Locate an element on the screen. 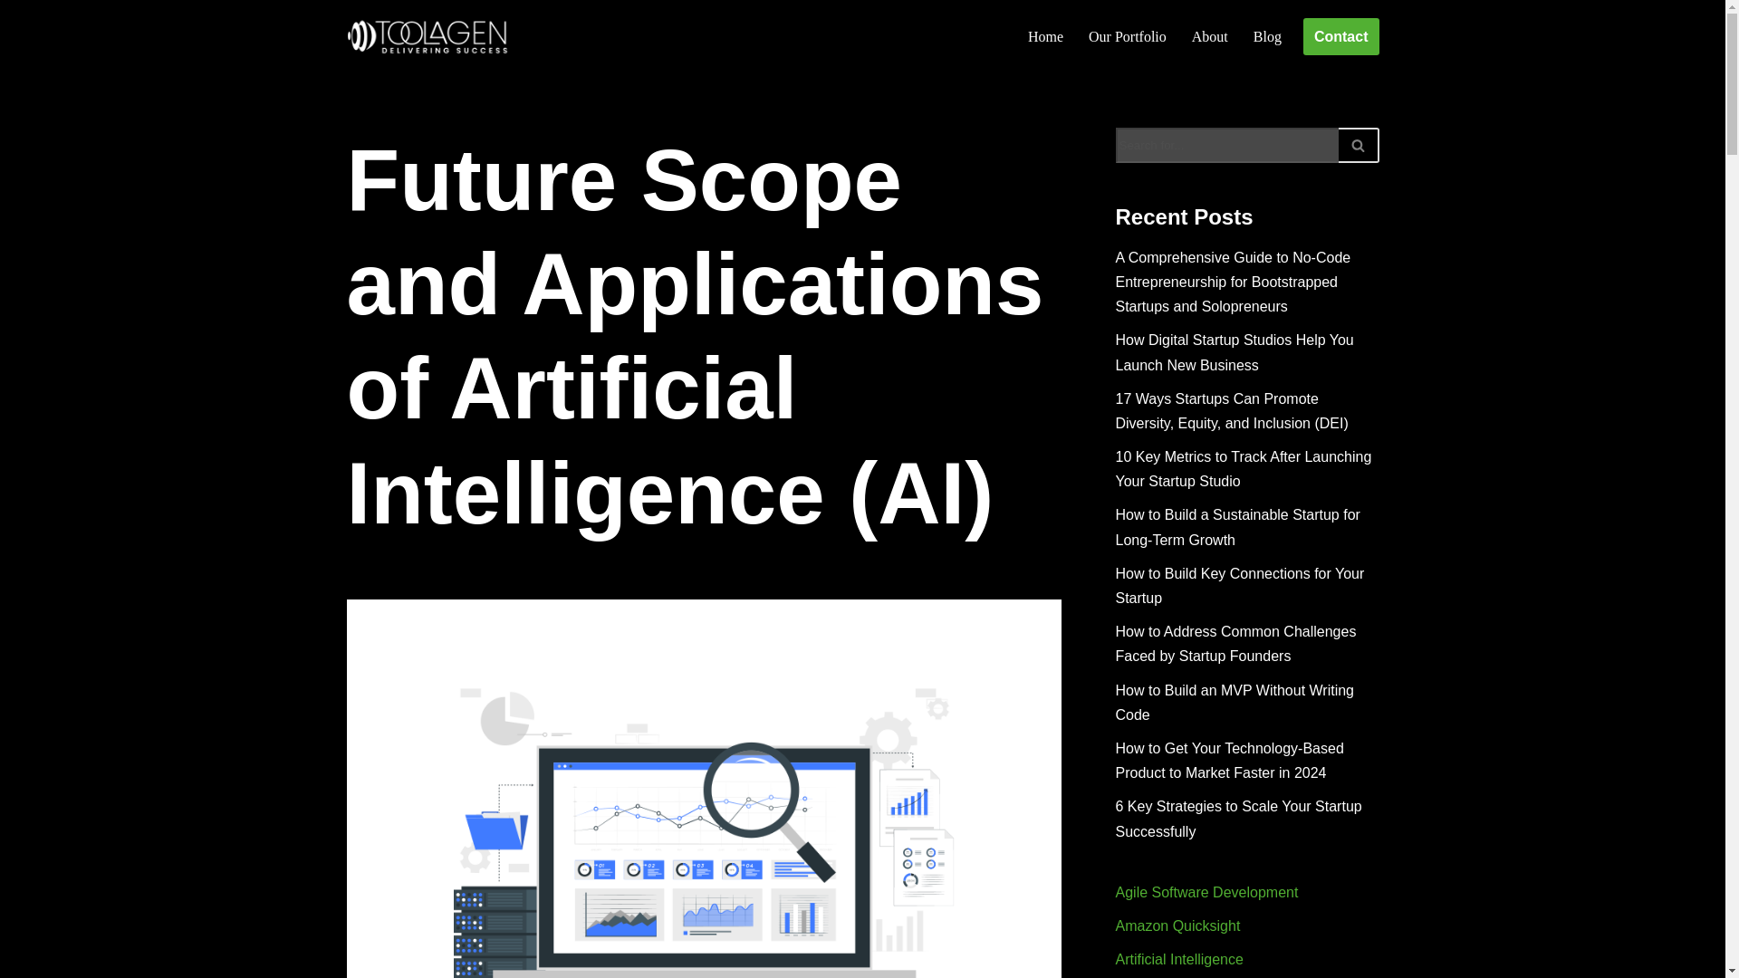  How to Build a Sustainable Startup for Long-Term Growth is located at coordinates (1237, 527).